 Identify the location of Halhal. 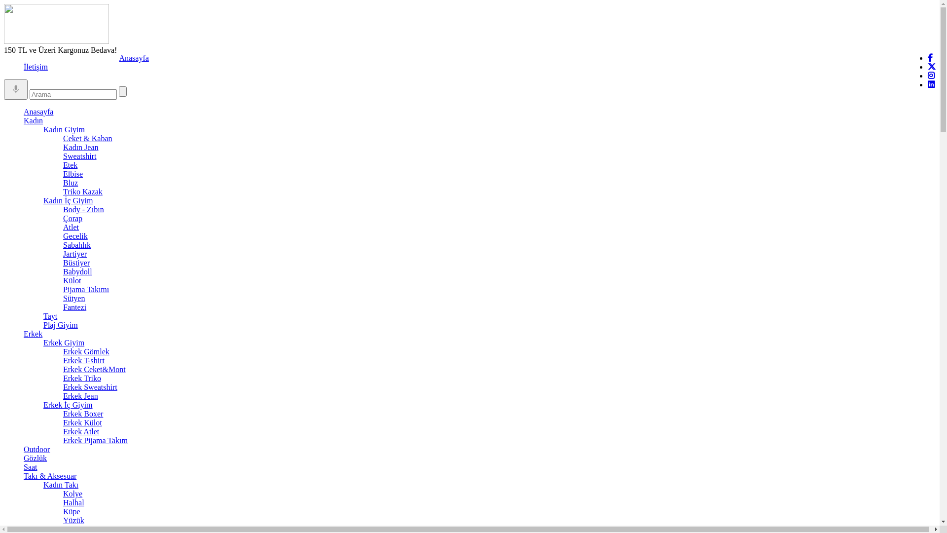
(74, 502).